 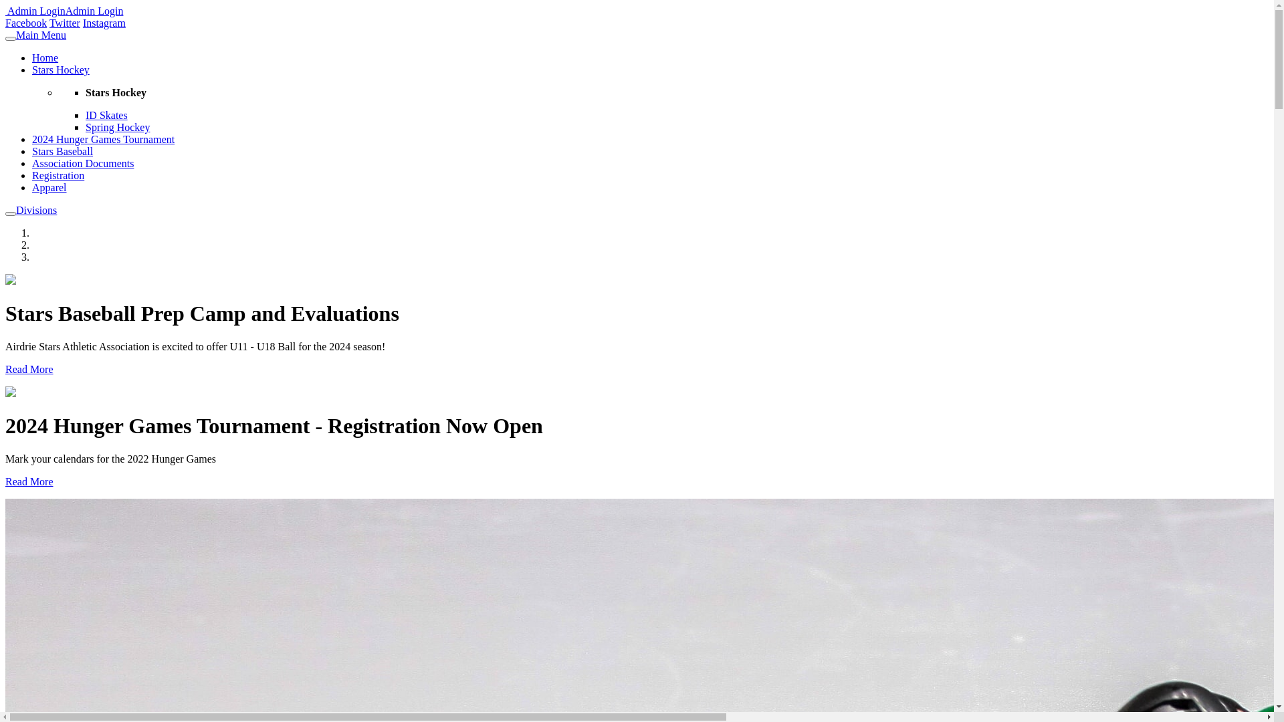 What do you see at coordinates (61, 70) in the screenshot?
I see `Stars Hockey` at bounding box center [61, 70].